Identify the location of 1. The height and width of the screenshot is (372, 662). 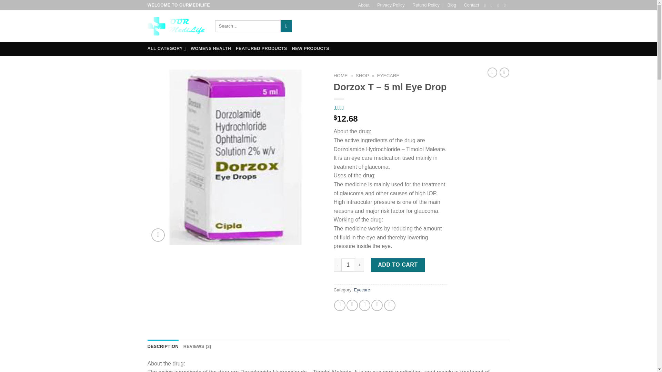
(348, 265).